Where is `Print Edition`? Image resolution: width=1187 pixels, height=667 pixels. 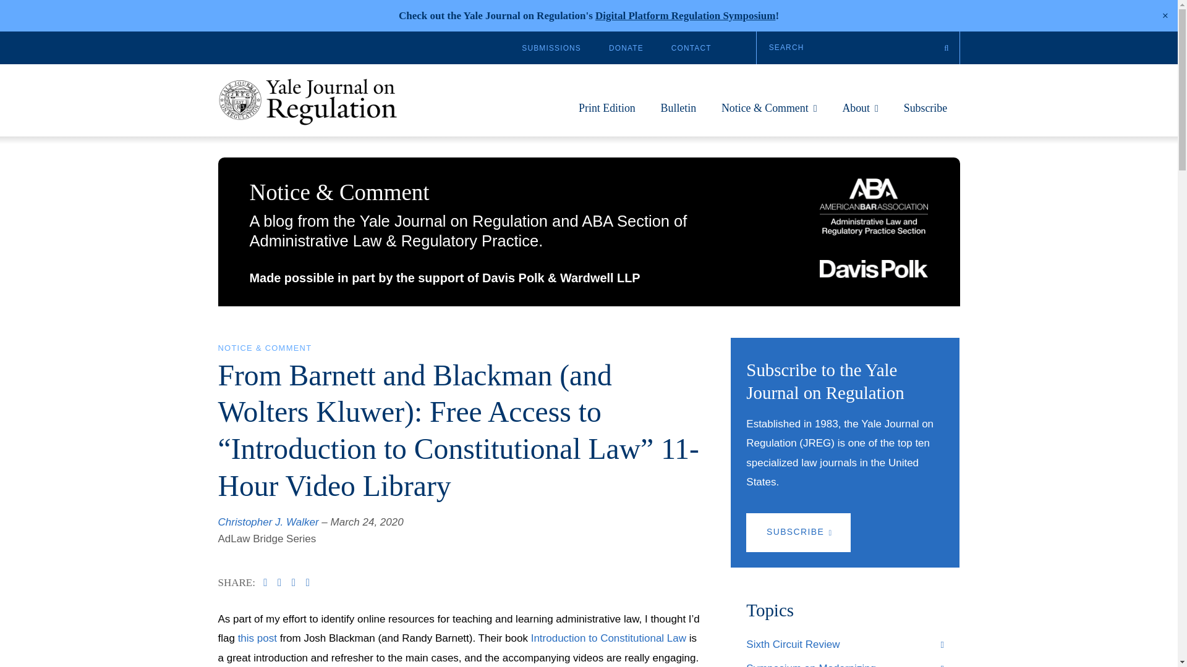
Print Edition is located at coordinates (607, 114).